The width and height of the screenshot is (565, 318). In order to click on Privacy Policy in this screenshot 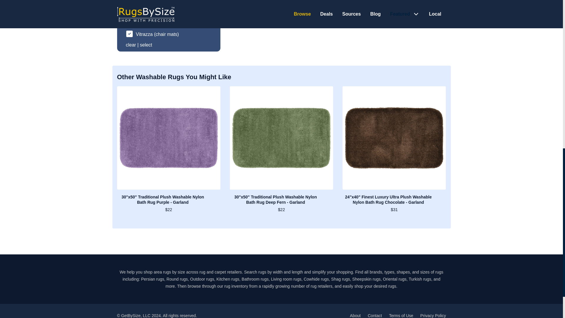, I will do `click(433, 316)`.